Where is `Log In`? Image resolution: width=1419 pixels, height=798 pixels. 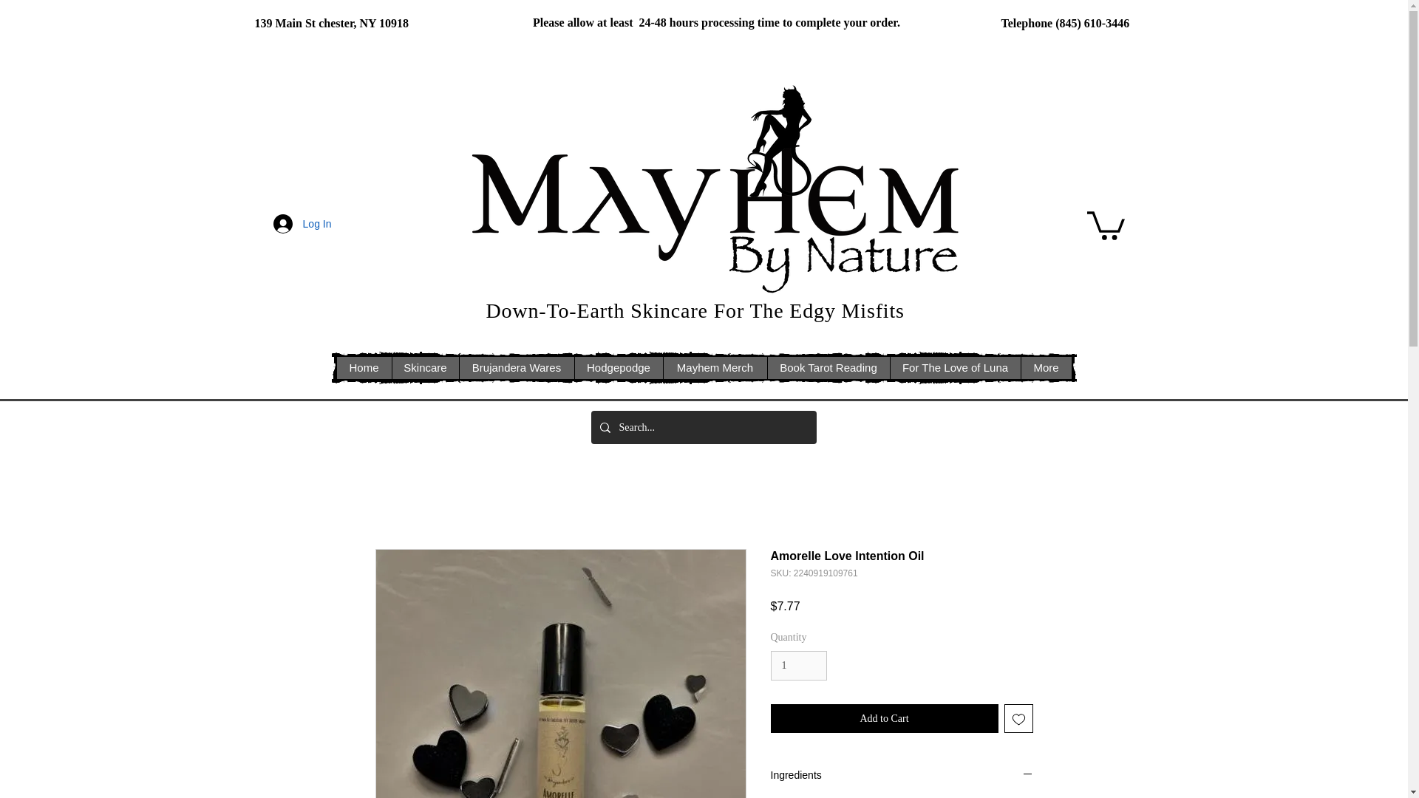
Log In is located at coordinates (302, 223).